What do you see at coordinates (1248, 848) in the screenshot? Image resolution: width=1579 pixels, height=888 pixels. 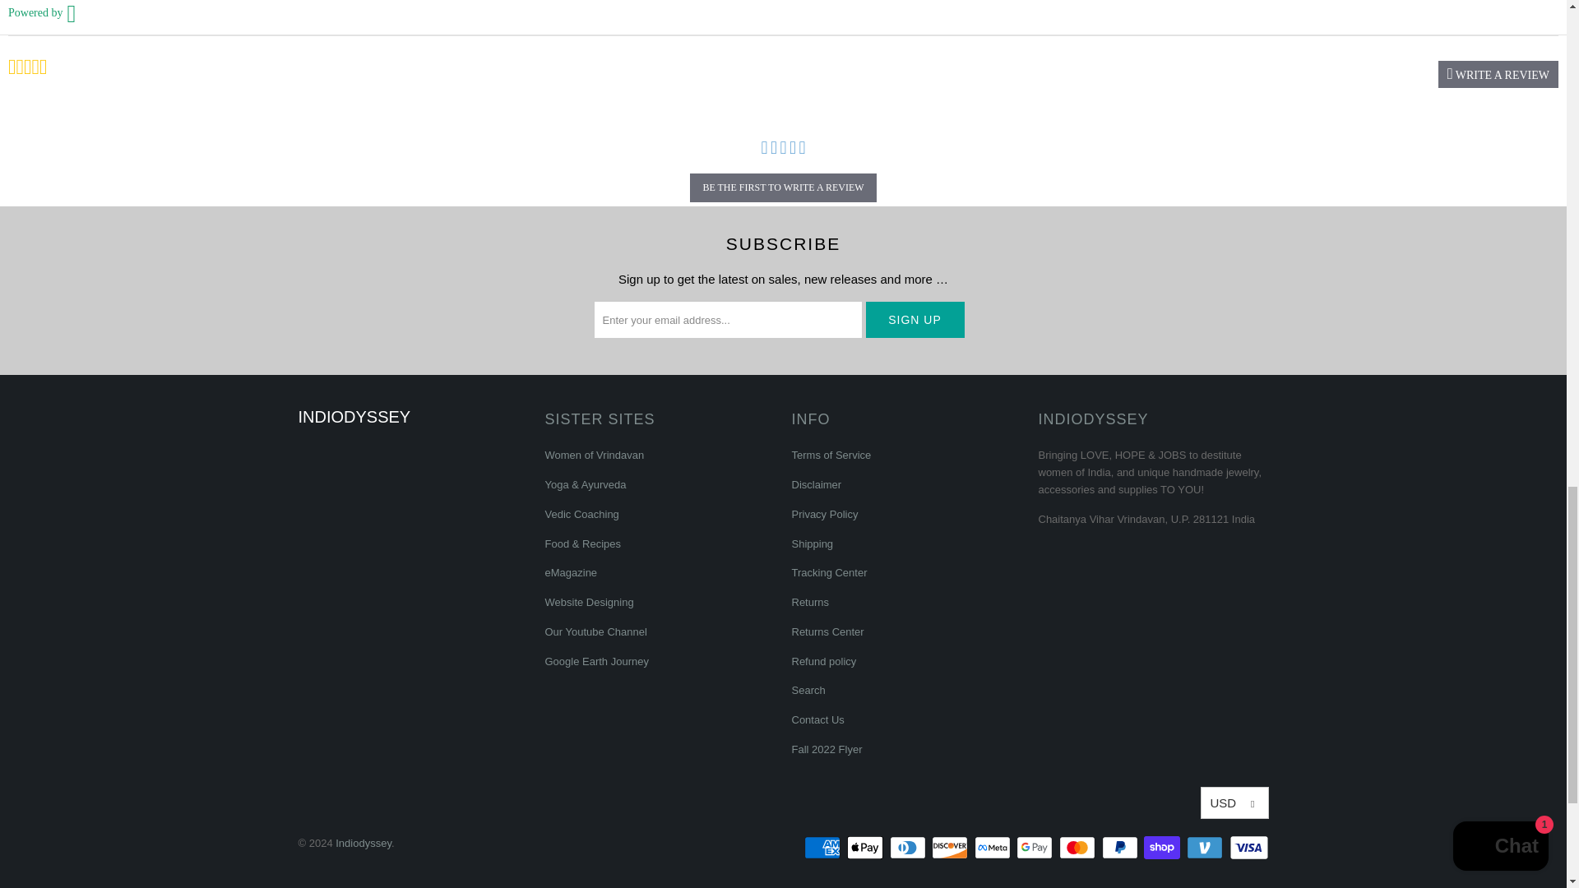 I see `Visa` at bounding box center [1248, 848].